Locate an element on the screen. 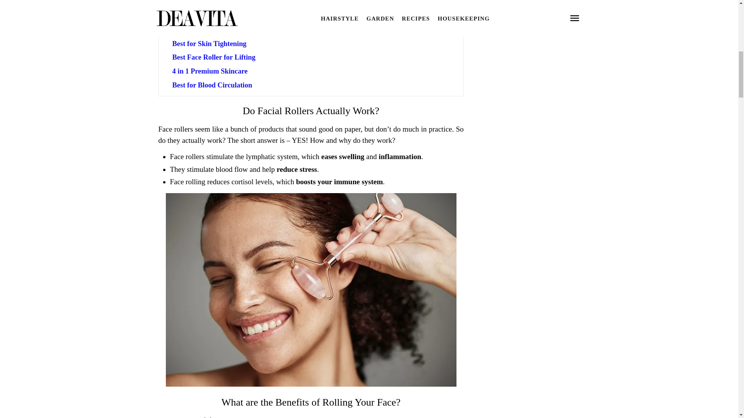 The image size is (744, 418). Advertisement is located at coordinates (528, 43).